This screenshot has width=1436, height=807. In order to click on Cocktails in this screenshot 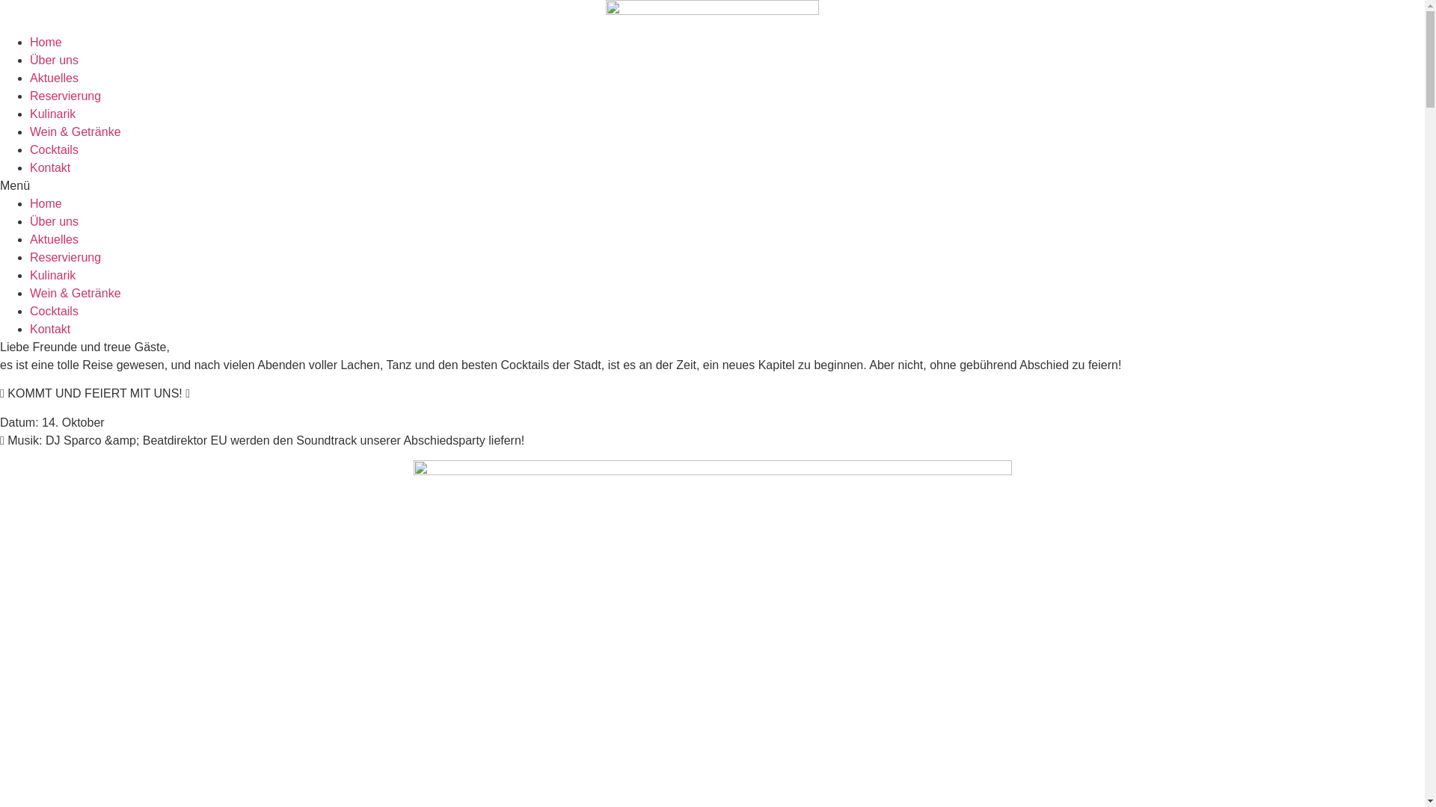, I will do `click(54, 311)`.